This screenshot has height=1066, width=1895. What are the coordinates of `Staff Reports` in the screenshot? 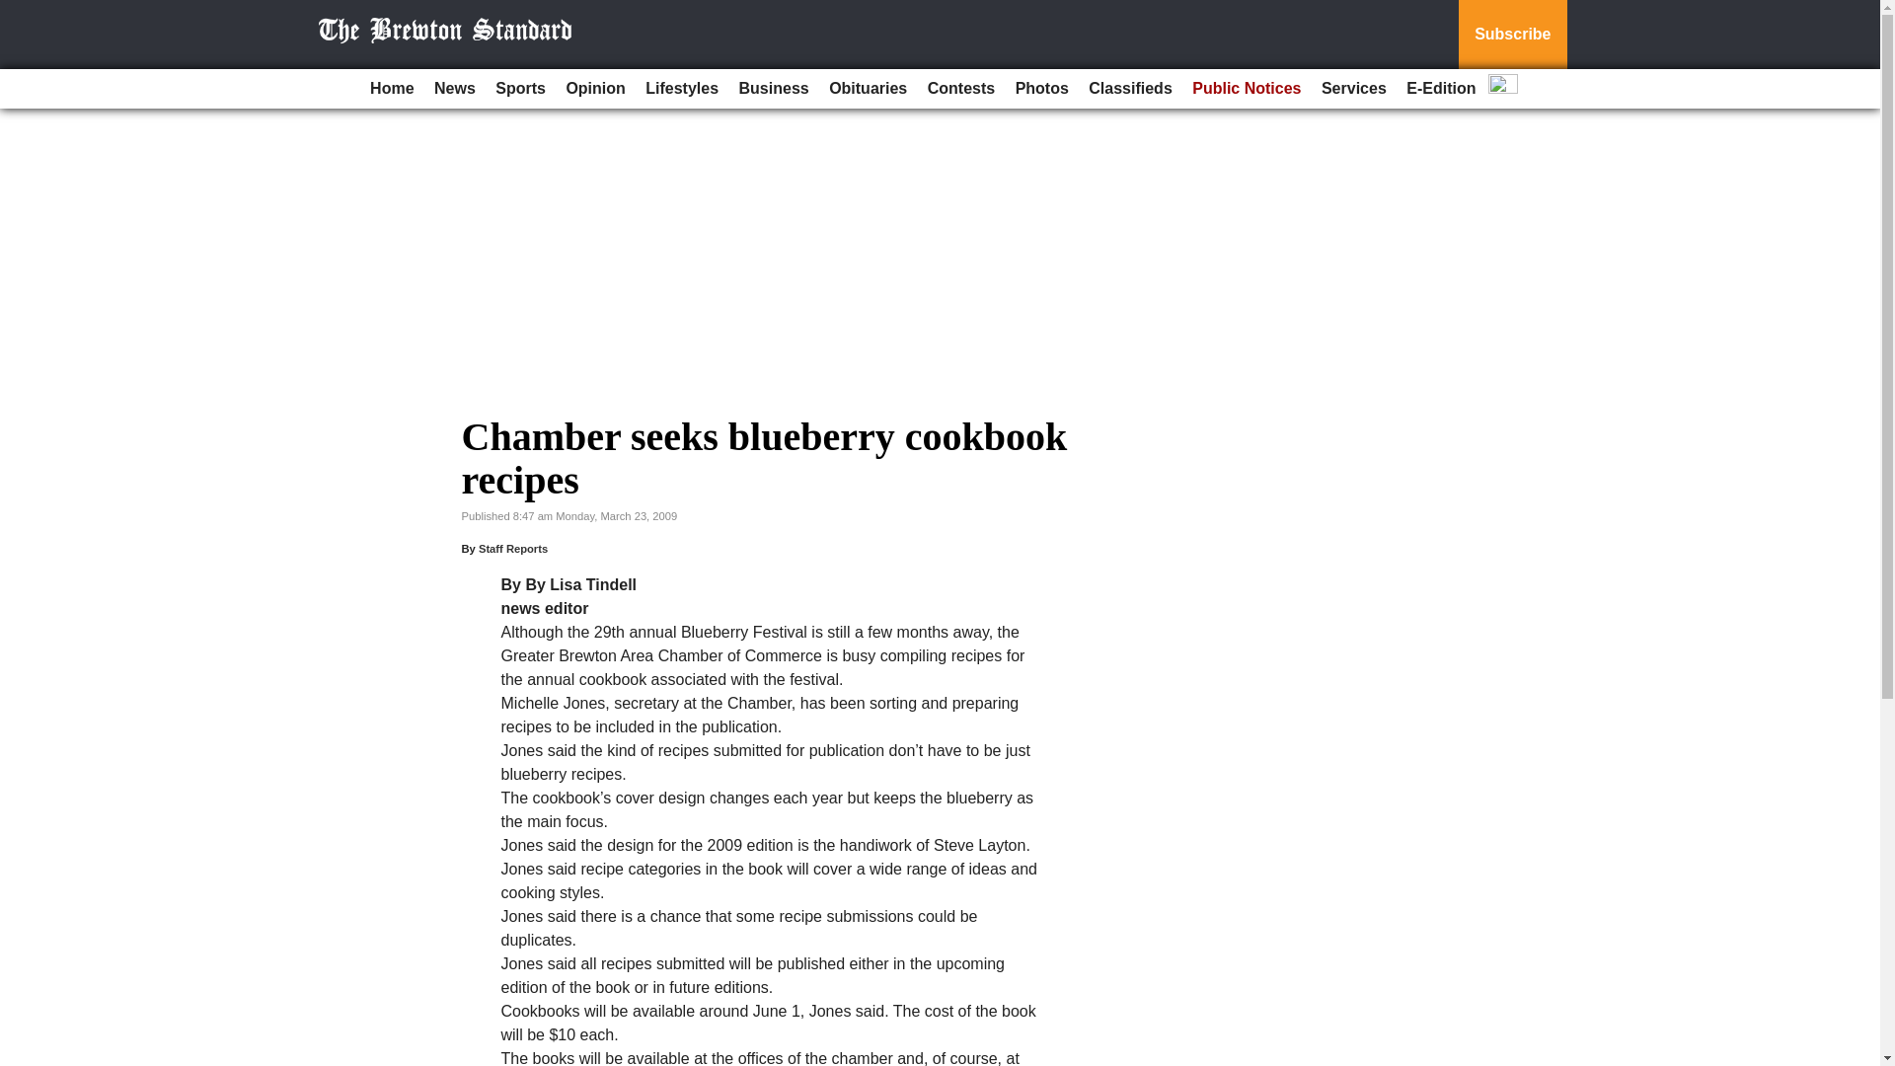 It's located at (513, 548).